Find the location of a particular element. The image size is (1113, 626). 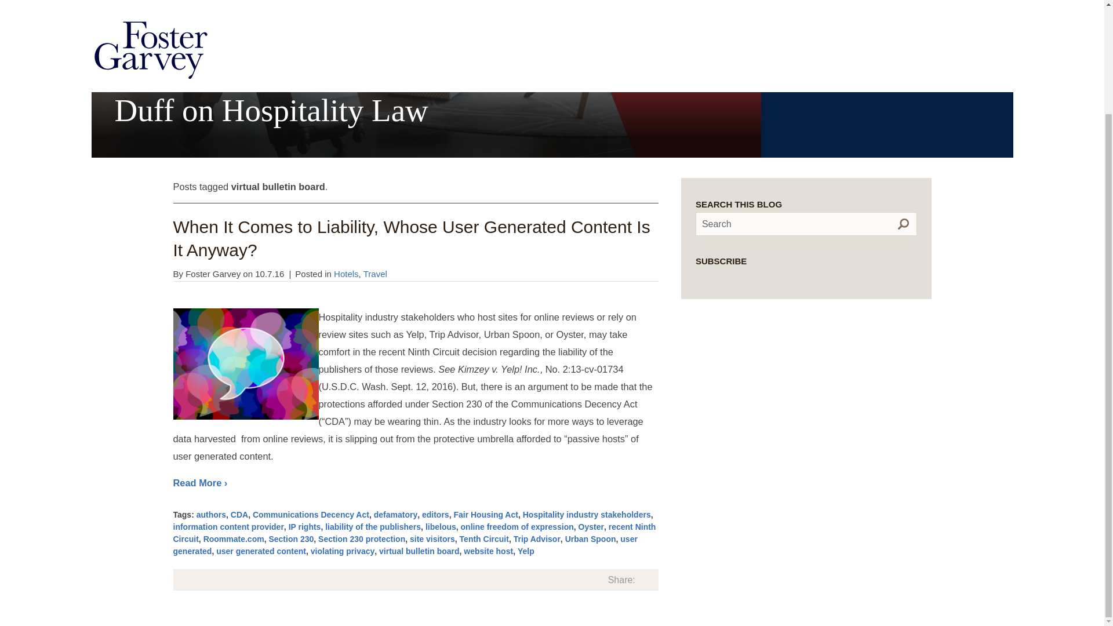

CDA is located at coordinates (239, 515).